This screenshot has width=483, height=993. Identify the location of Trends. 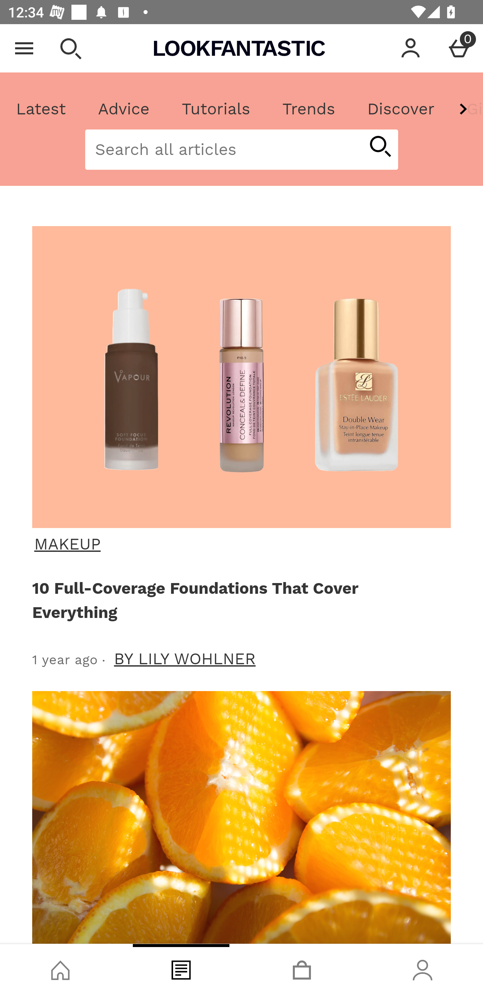
(308, 109).